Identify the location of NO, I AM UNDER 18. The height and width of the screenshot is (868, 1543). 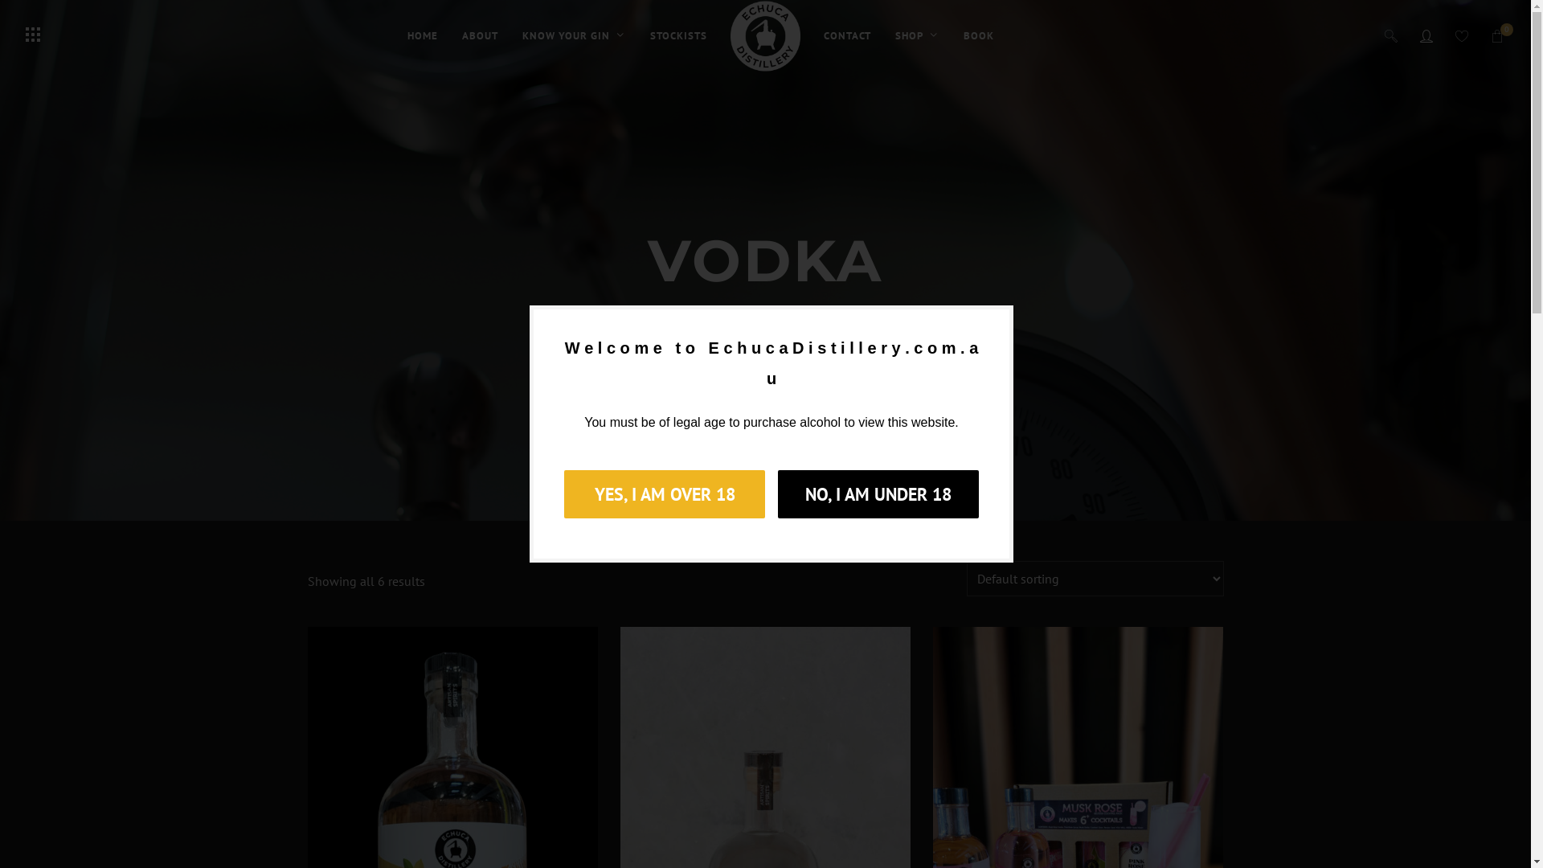
(878, 494).